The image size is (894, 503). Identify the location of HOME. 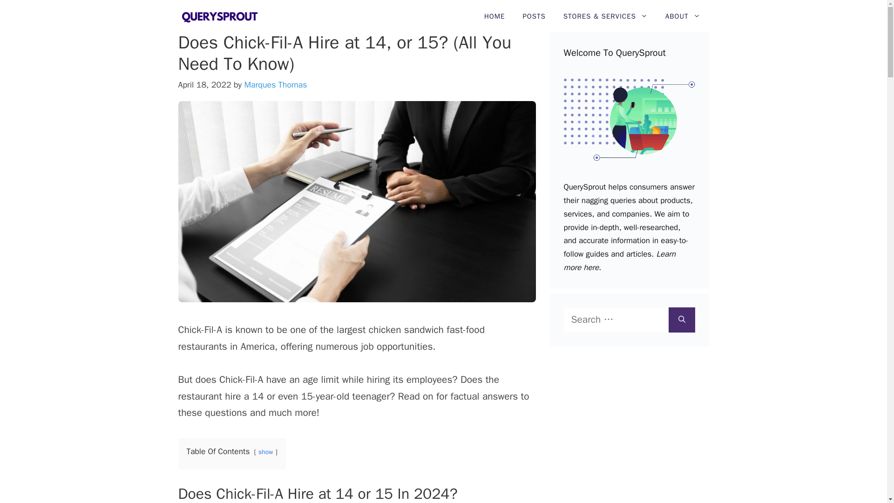
(494, 16).